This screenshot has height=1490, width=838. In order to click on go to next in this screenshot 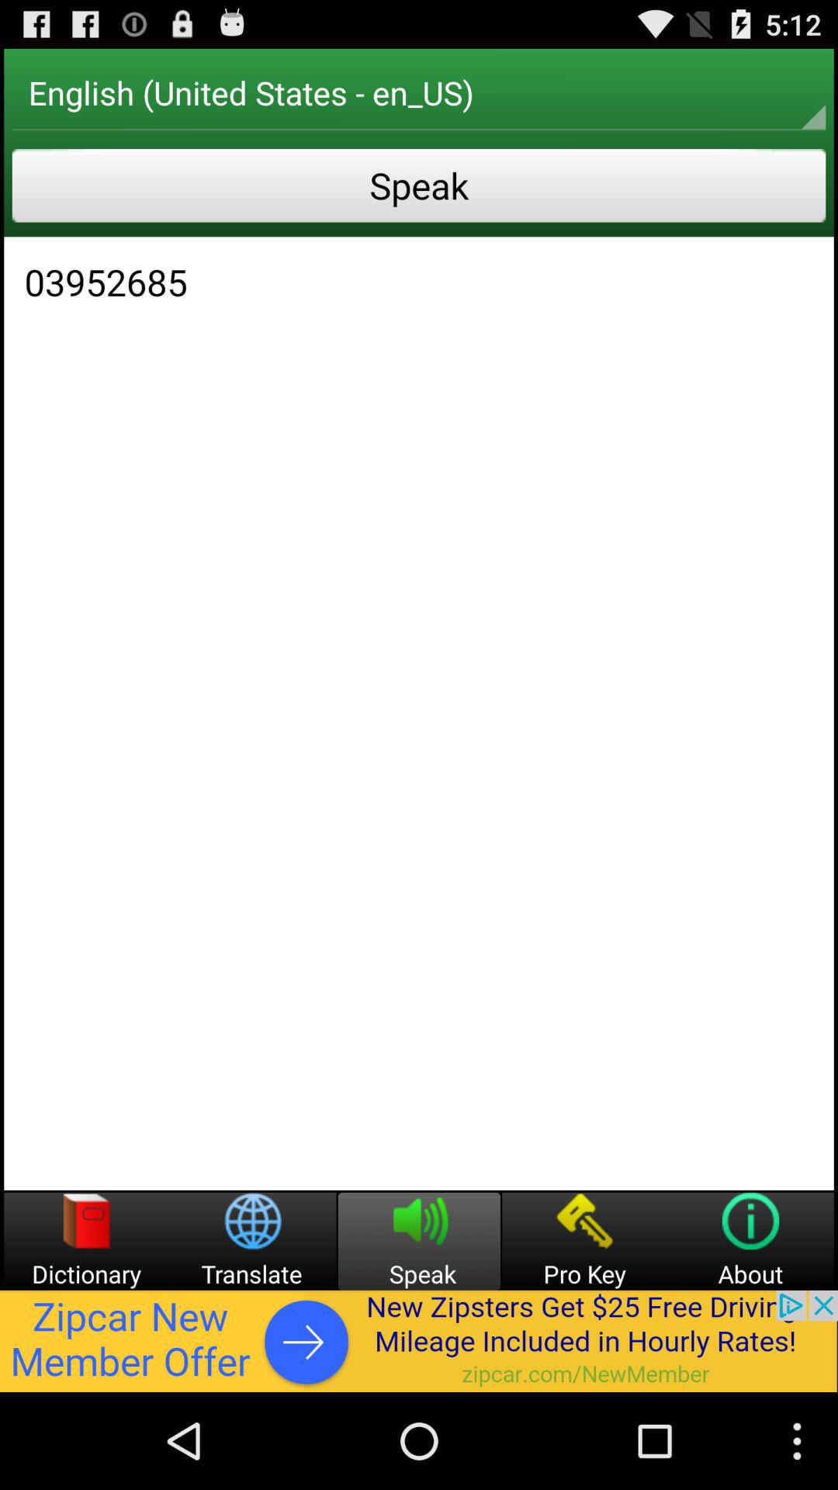, I will do `click(419, 1341)`.